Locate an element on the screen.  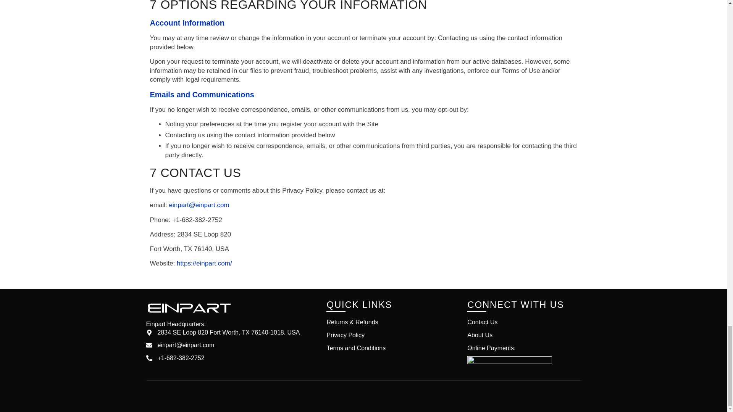
Privacy Policy is located at coordinates (391, 335).